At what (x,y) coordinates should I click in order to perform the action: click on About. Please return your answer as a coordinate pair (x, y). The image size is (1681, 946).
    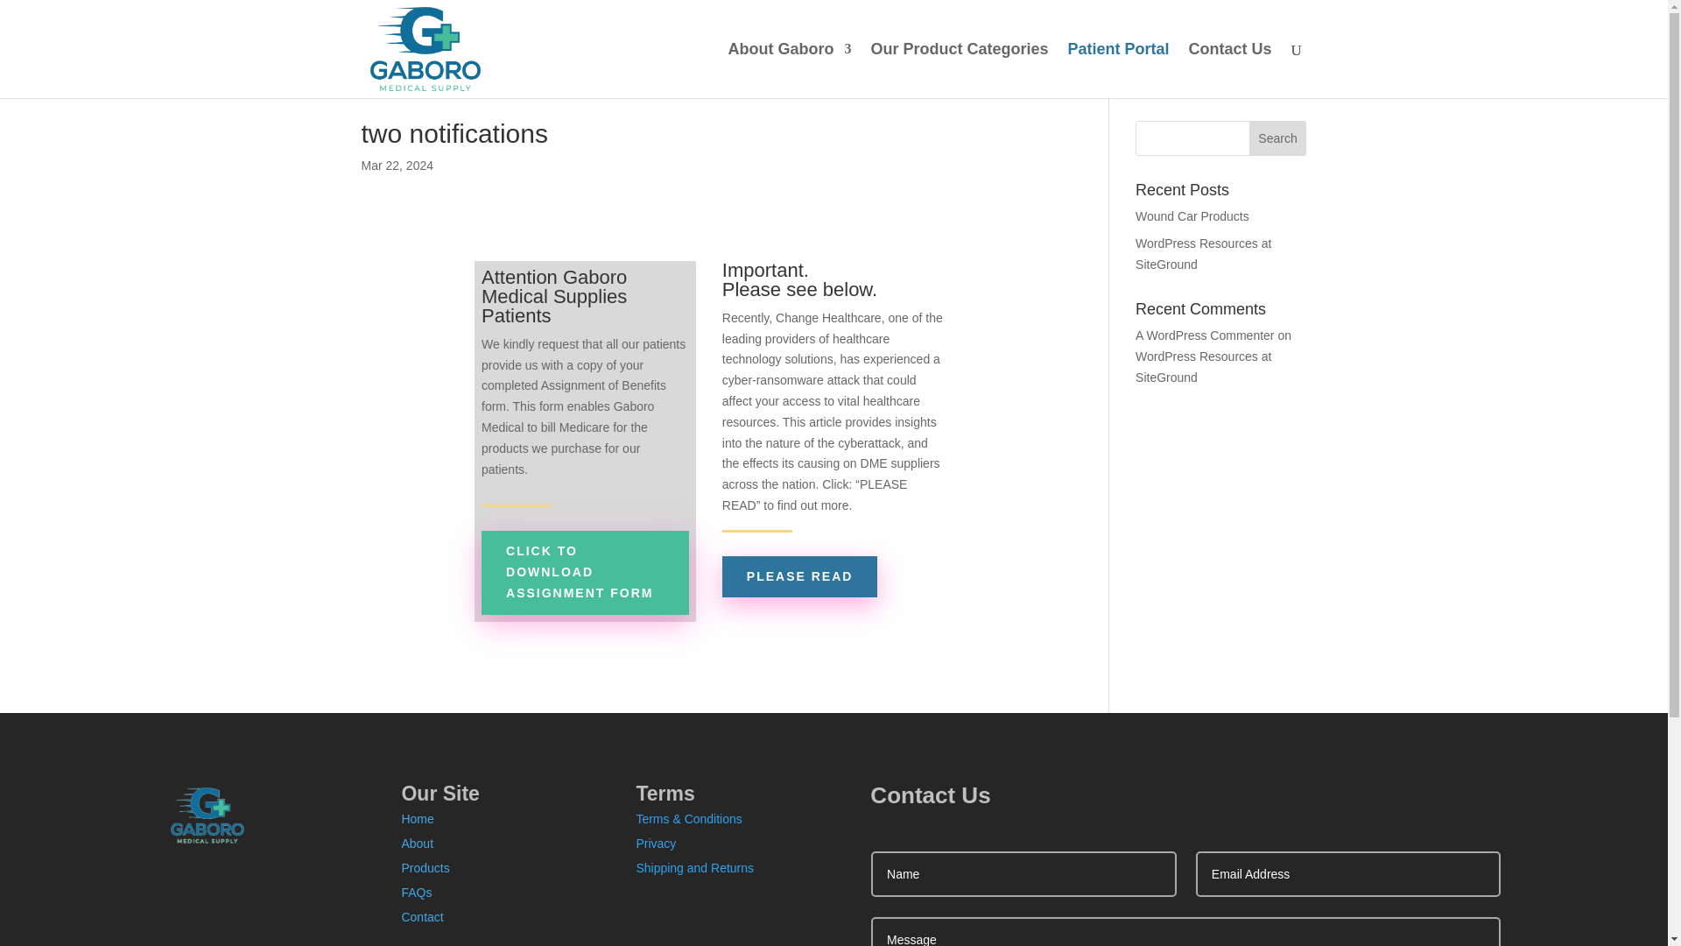
    Looking at the image, I should click on (417, 843).